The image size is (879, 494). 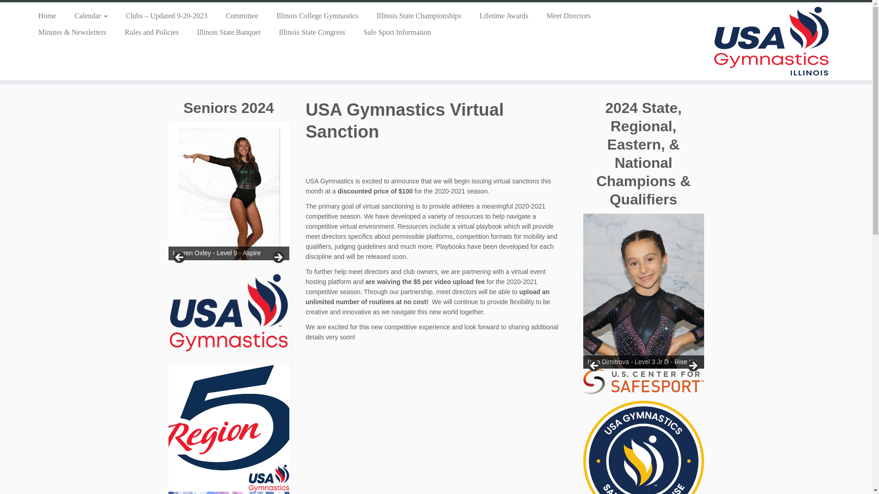 I want to click on Illinois State Banquet, so click(x=229, y=32).